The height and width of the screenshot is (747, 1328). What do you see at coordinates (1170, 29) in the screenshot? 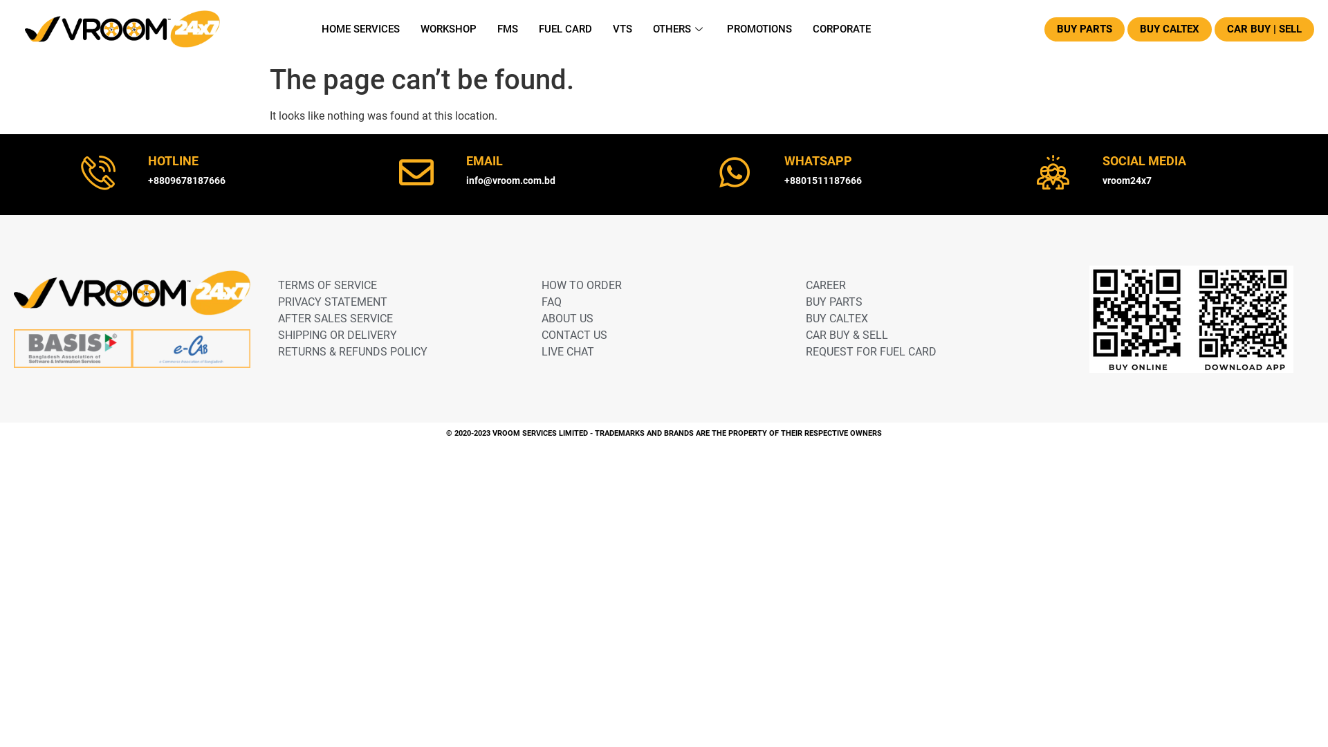
I see `BUY CALTEX` at bounding box center [1170, 29].